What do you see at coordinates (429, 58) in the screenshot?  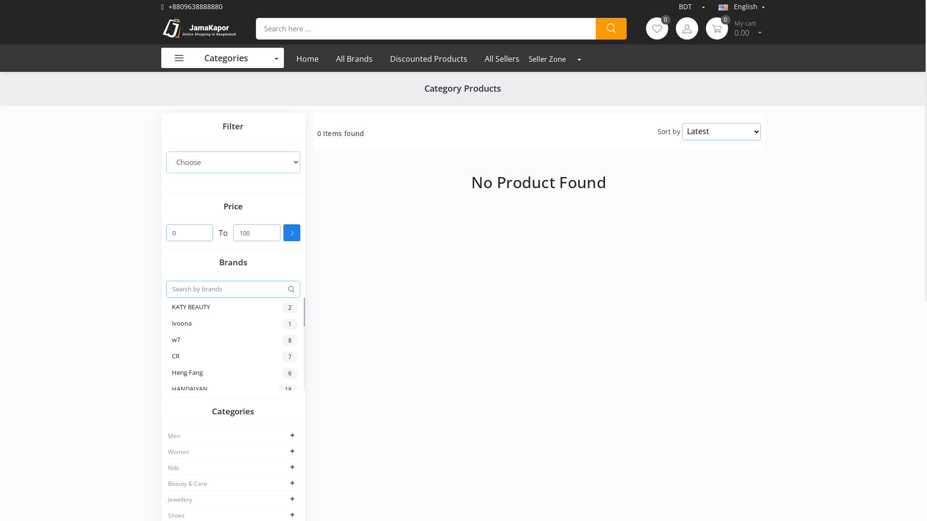 I see `Discounted Products` at bounding box center [429, 58].